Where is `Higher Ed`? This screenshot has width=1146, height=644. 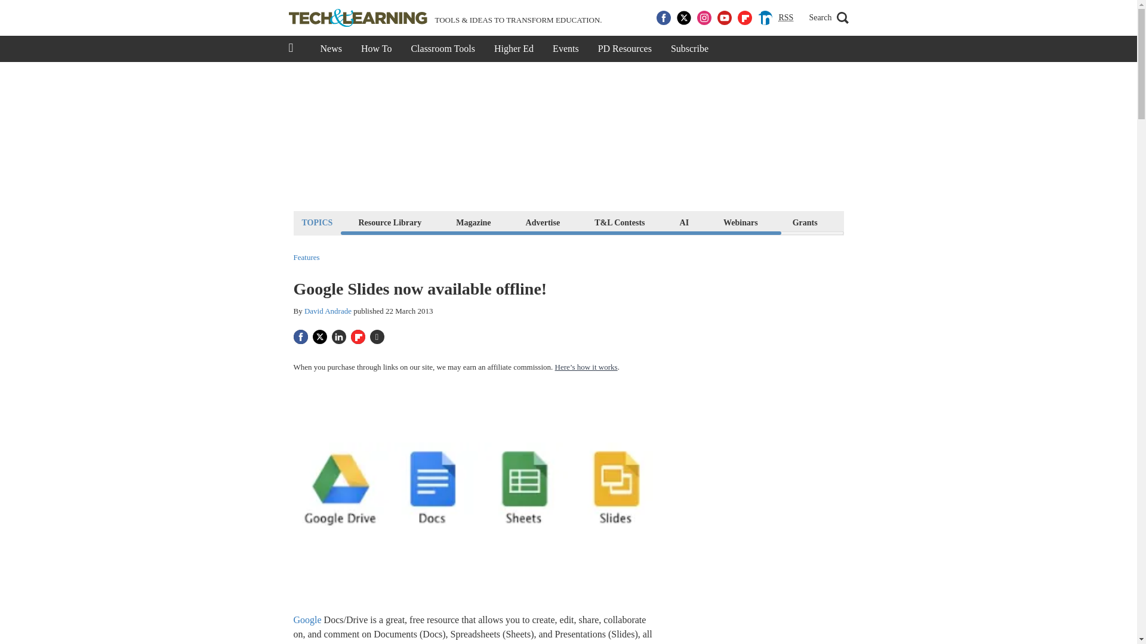
Higher Ed is located at coordinates (514, 49).